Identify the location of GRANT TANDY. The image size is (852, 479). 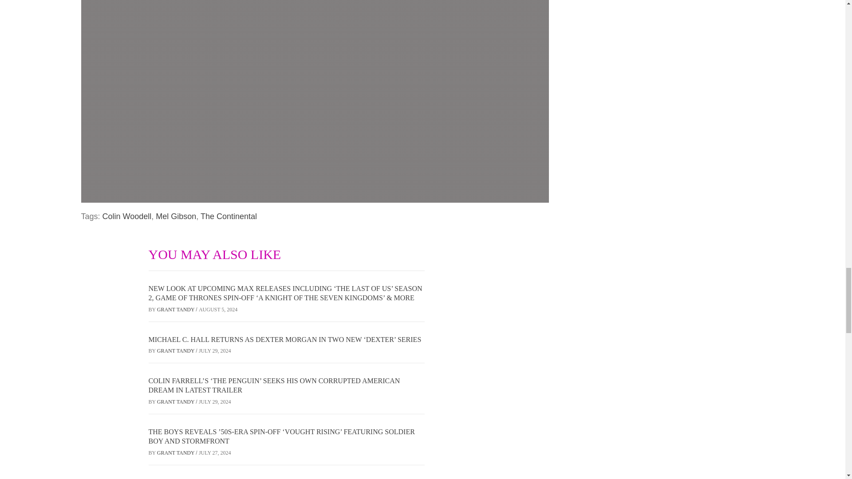
(176, 310).